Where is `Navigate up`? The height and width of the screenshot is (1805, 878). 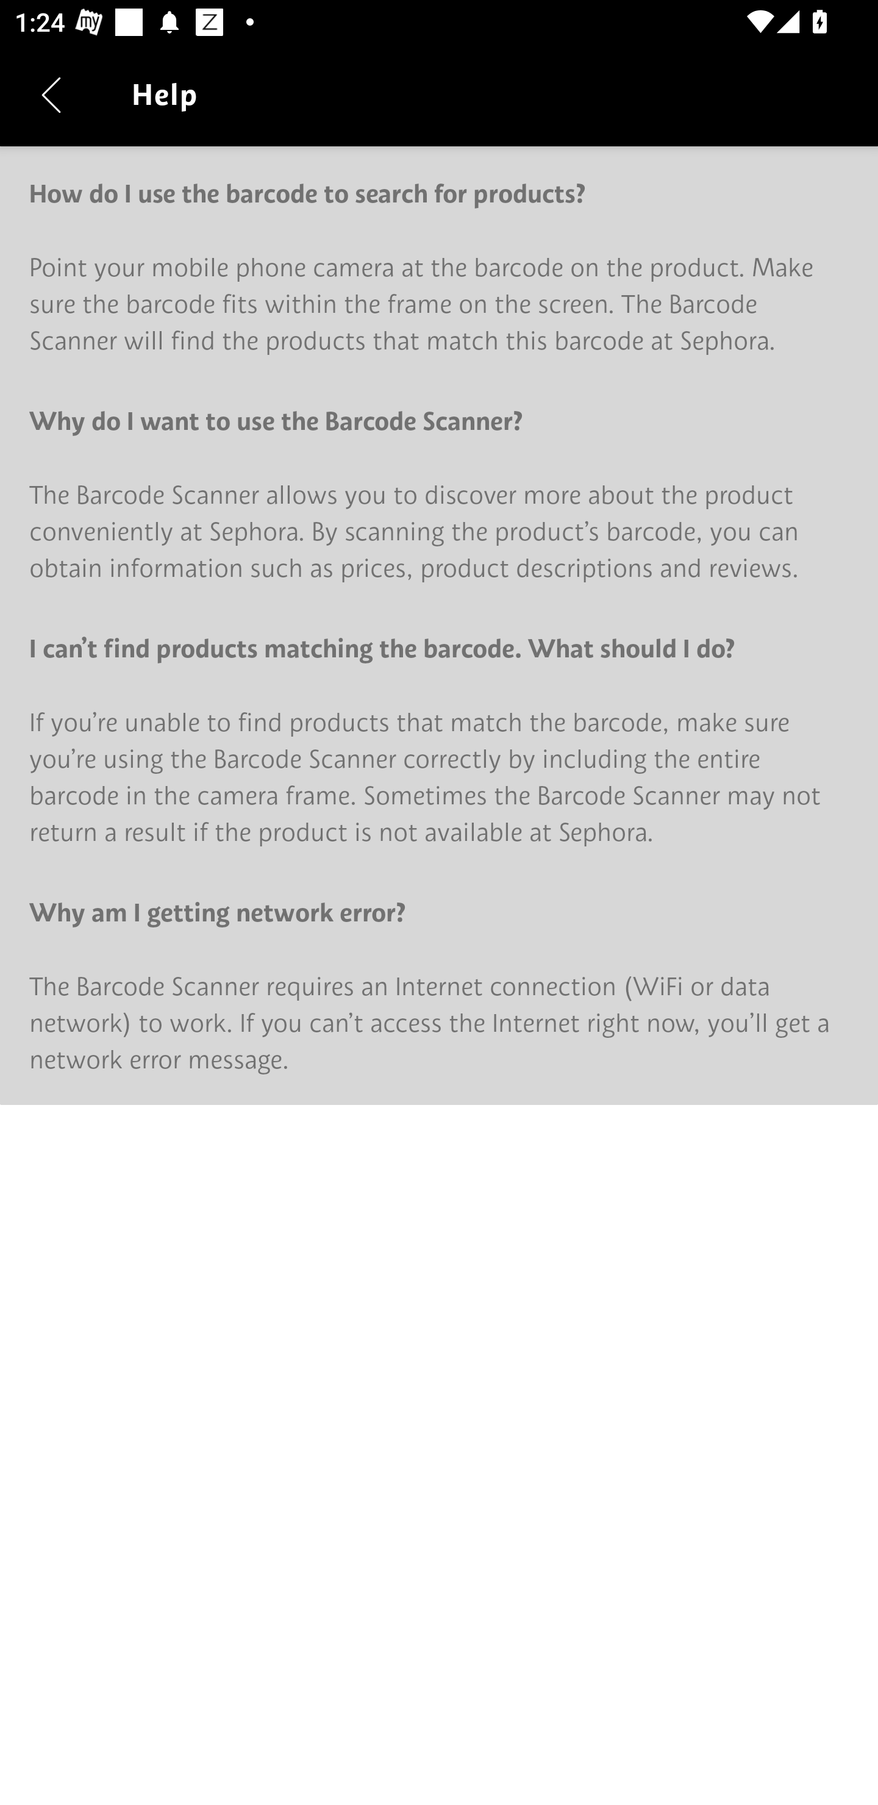
Navigate up is located at coordinates (51, 95).